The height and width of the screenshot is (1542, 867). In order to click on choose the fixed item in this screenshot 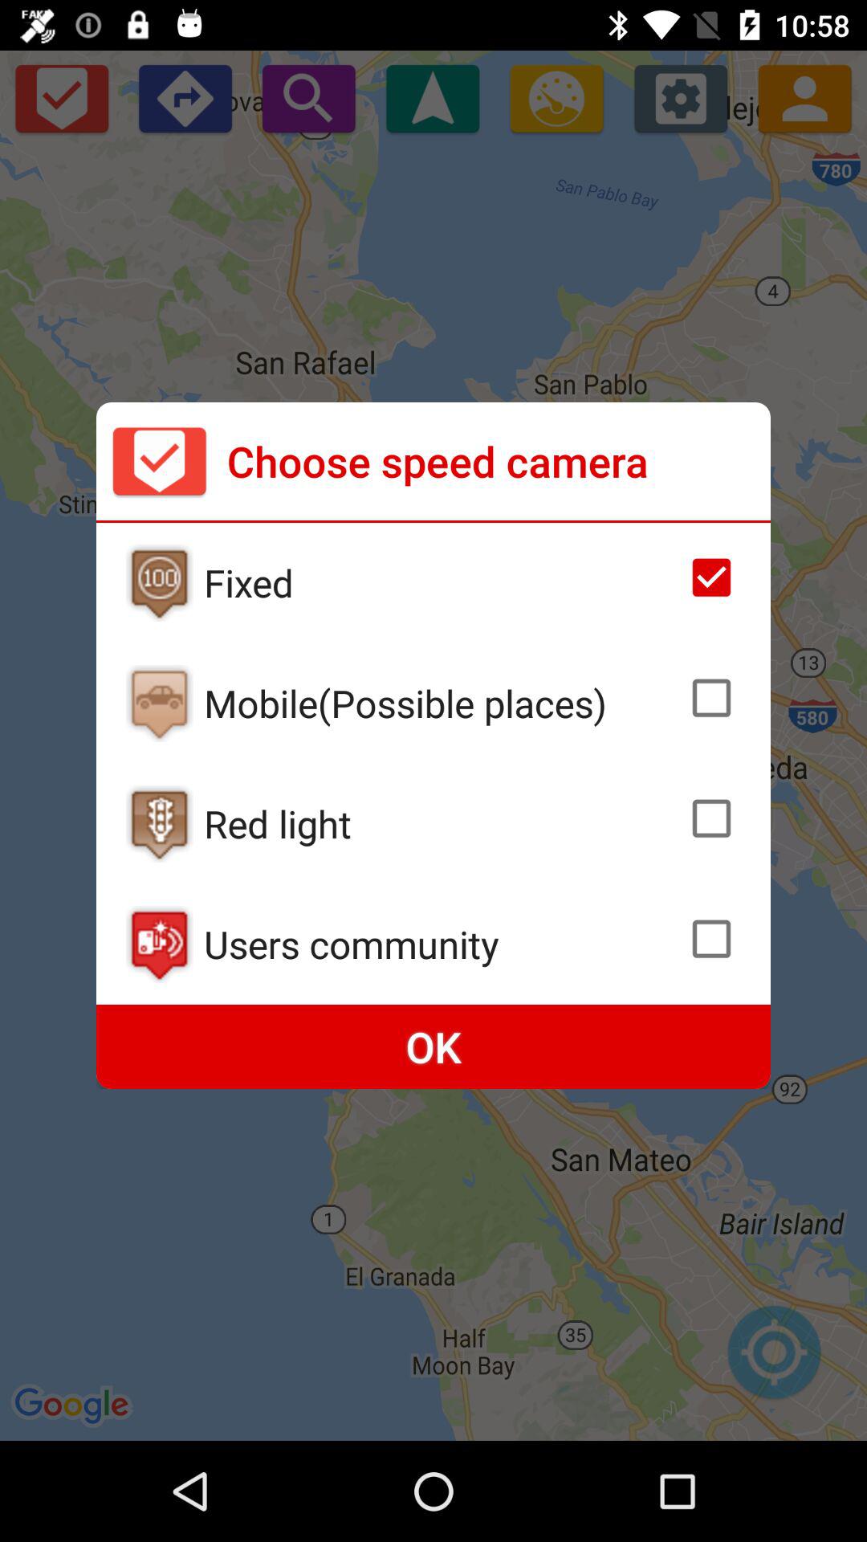, I will do `click(441, 582)`.